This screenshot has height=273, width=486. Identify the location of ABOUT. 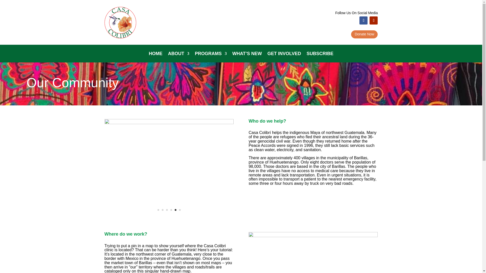
(179, 55).